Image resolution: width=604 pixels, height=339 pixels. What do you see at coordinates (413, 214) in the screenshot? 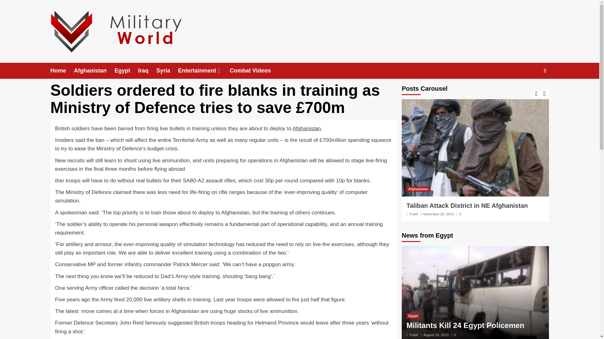
I see `Yratili` at bounding box center [413, 214].